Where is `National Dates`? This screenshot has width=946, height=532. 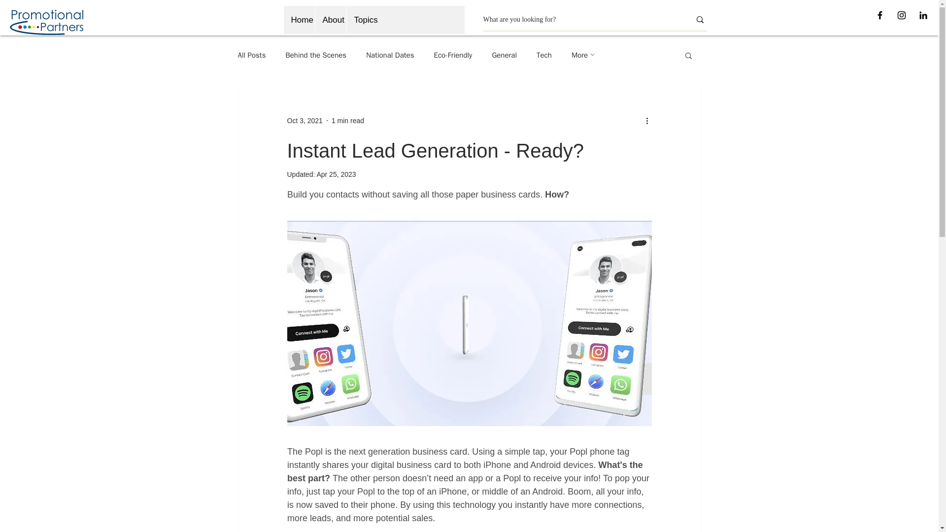
National Dates is located at coordinates (390, 54).